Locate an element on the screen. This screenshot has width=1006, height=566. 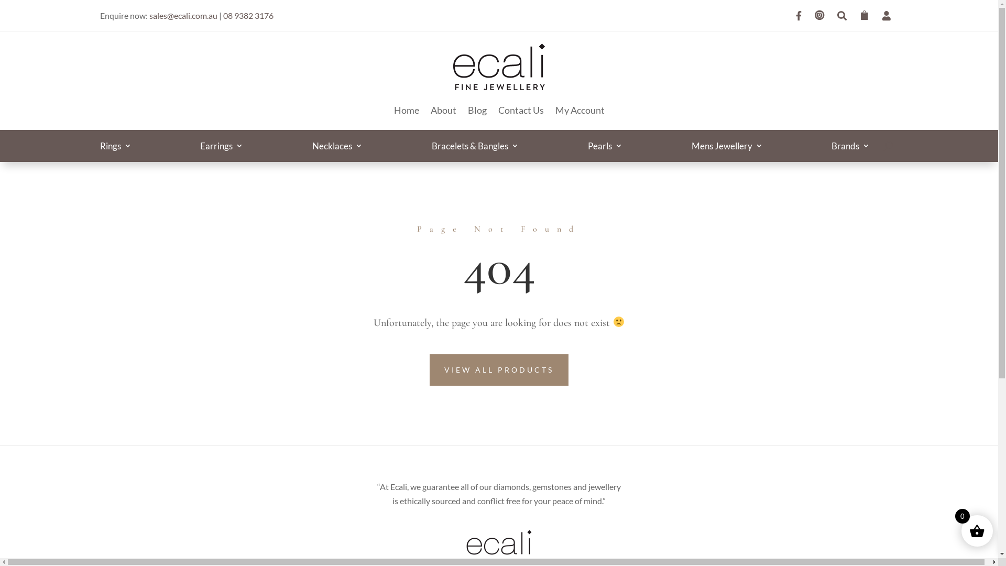
My Account is located at coordinates (580, 110).